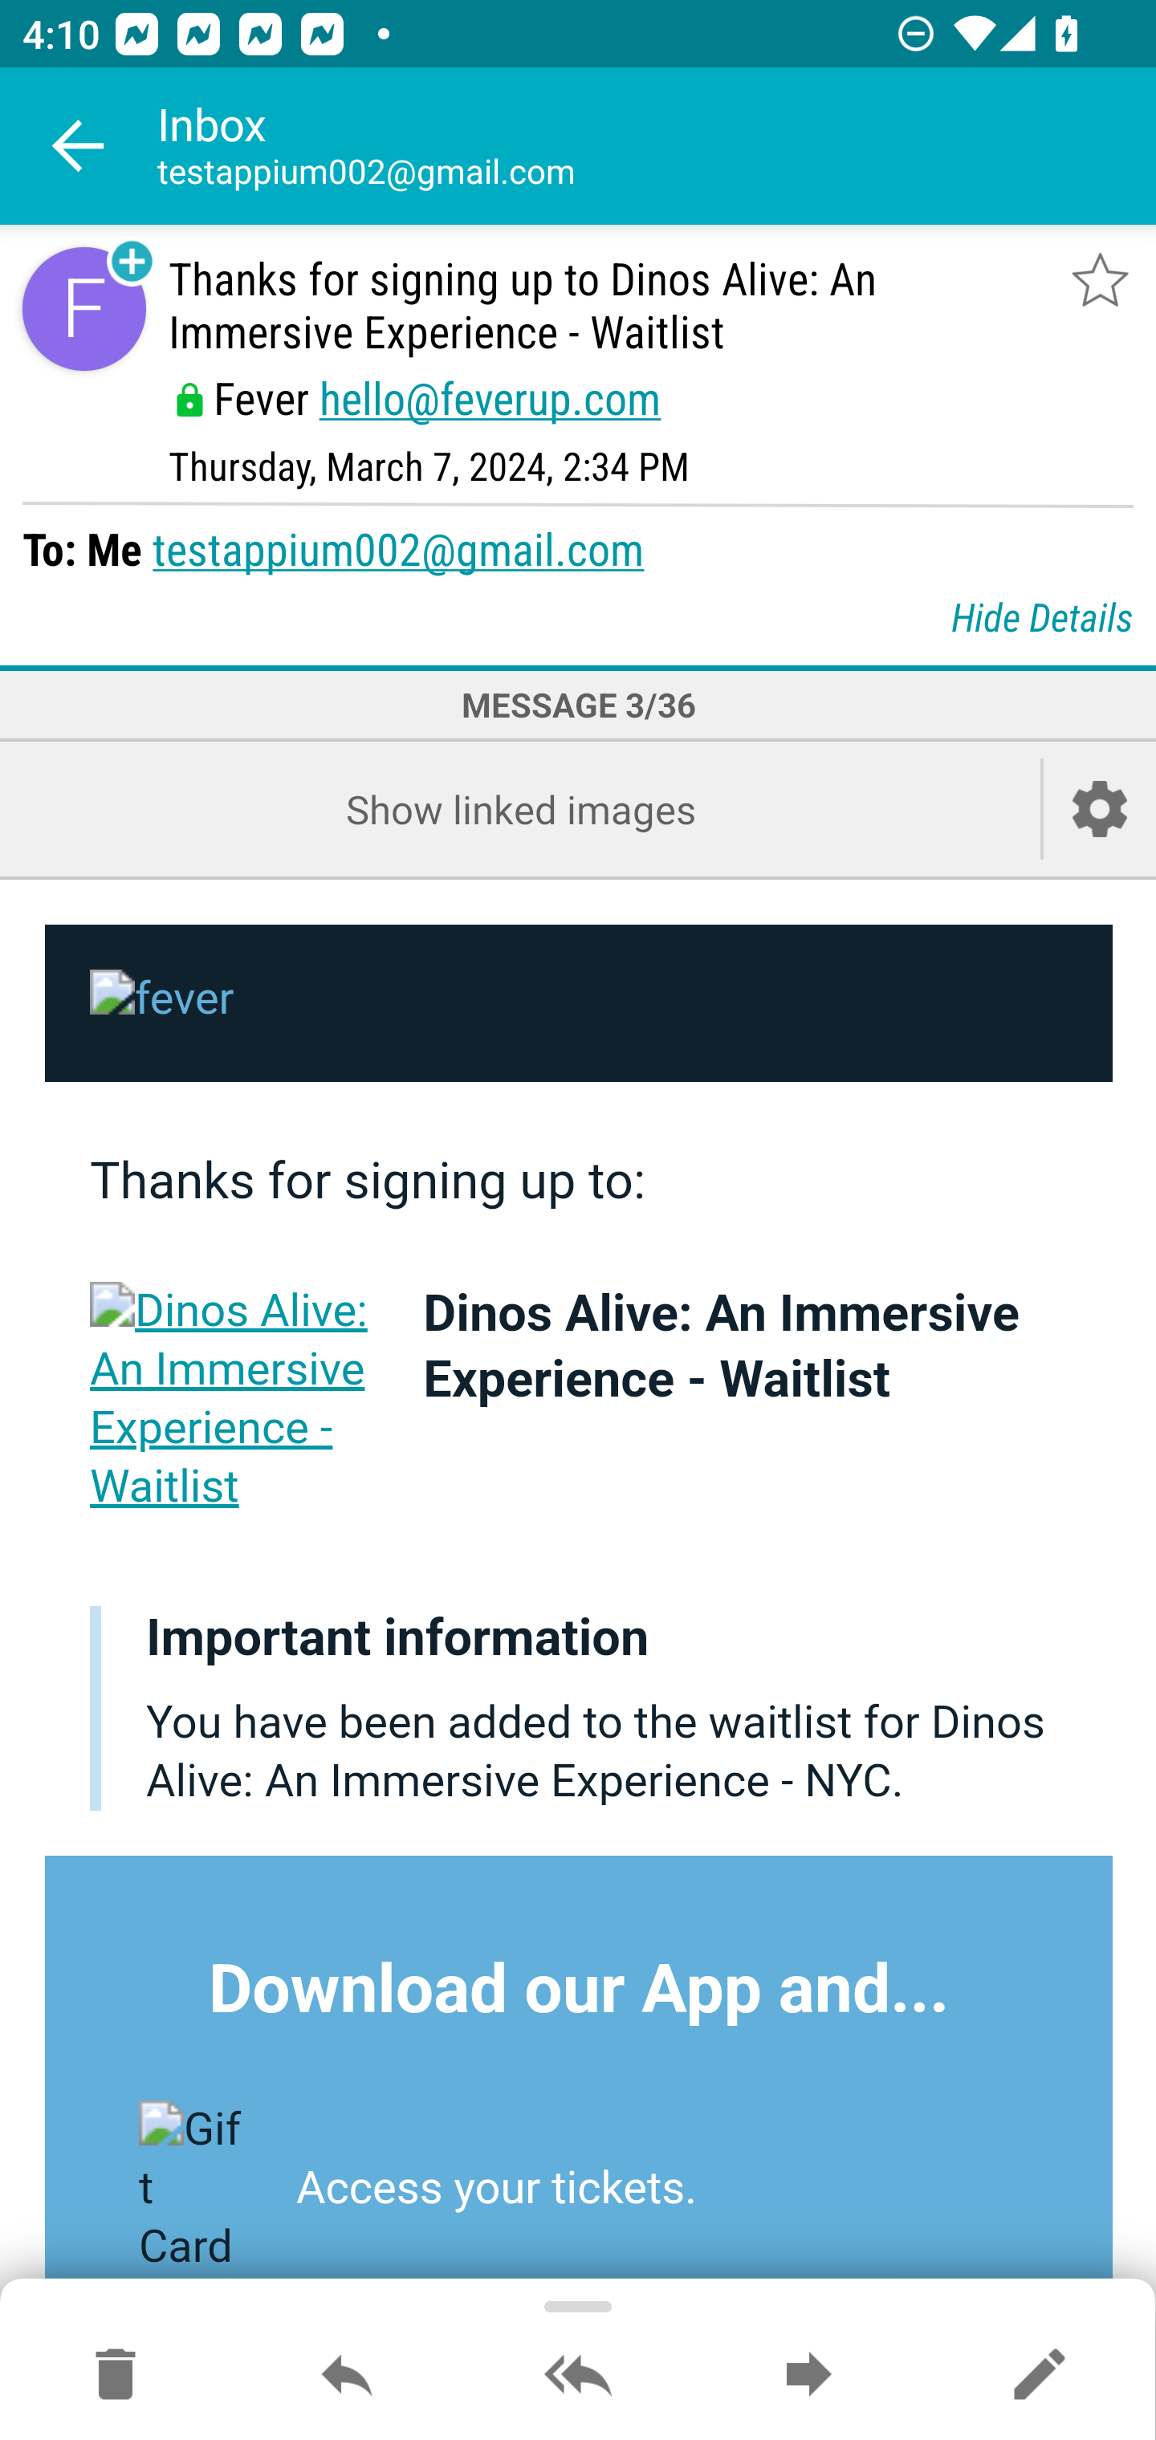 Image resolution: width=1156 pixels, height=2440 pixels. Describe the element at coordinates (1100, 809) in the screenshot. I see `Account setup` at that location.